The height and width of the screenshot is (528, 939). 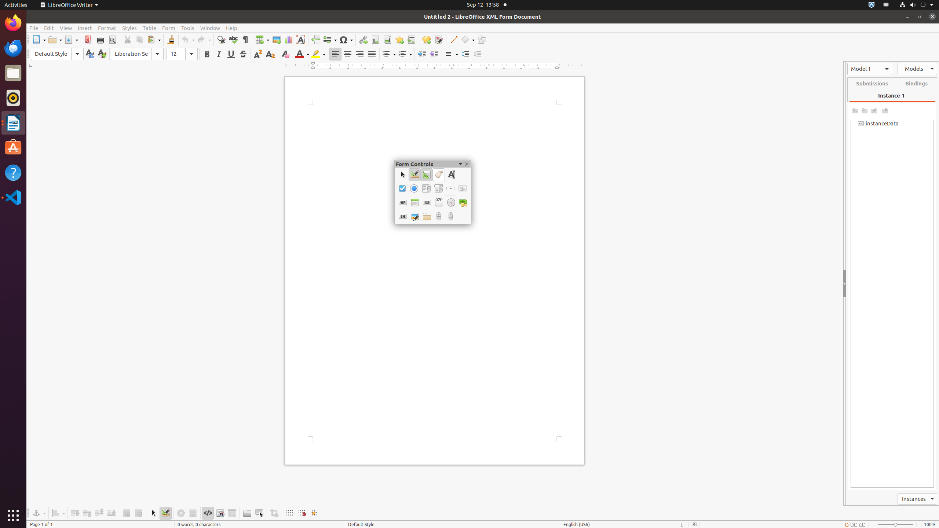 What do you see at coordinates (886, 5) in the screenshot?
I see `:1.21/StatusNotifierItem` at bounding box center [886, 5].